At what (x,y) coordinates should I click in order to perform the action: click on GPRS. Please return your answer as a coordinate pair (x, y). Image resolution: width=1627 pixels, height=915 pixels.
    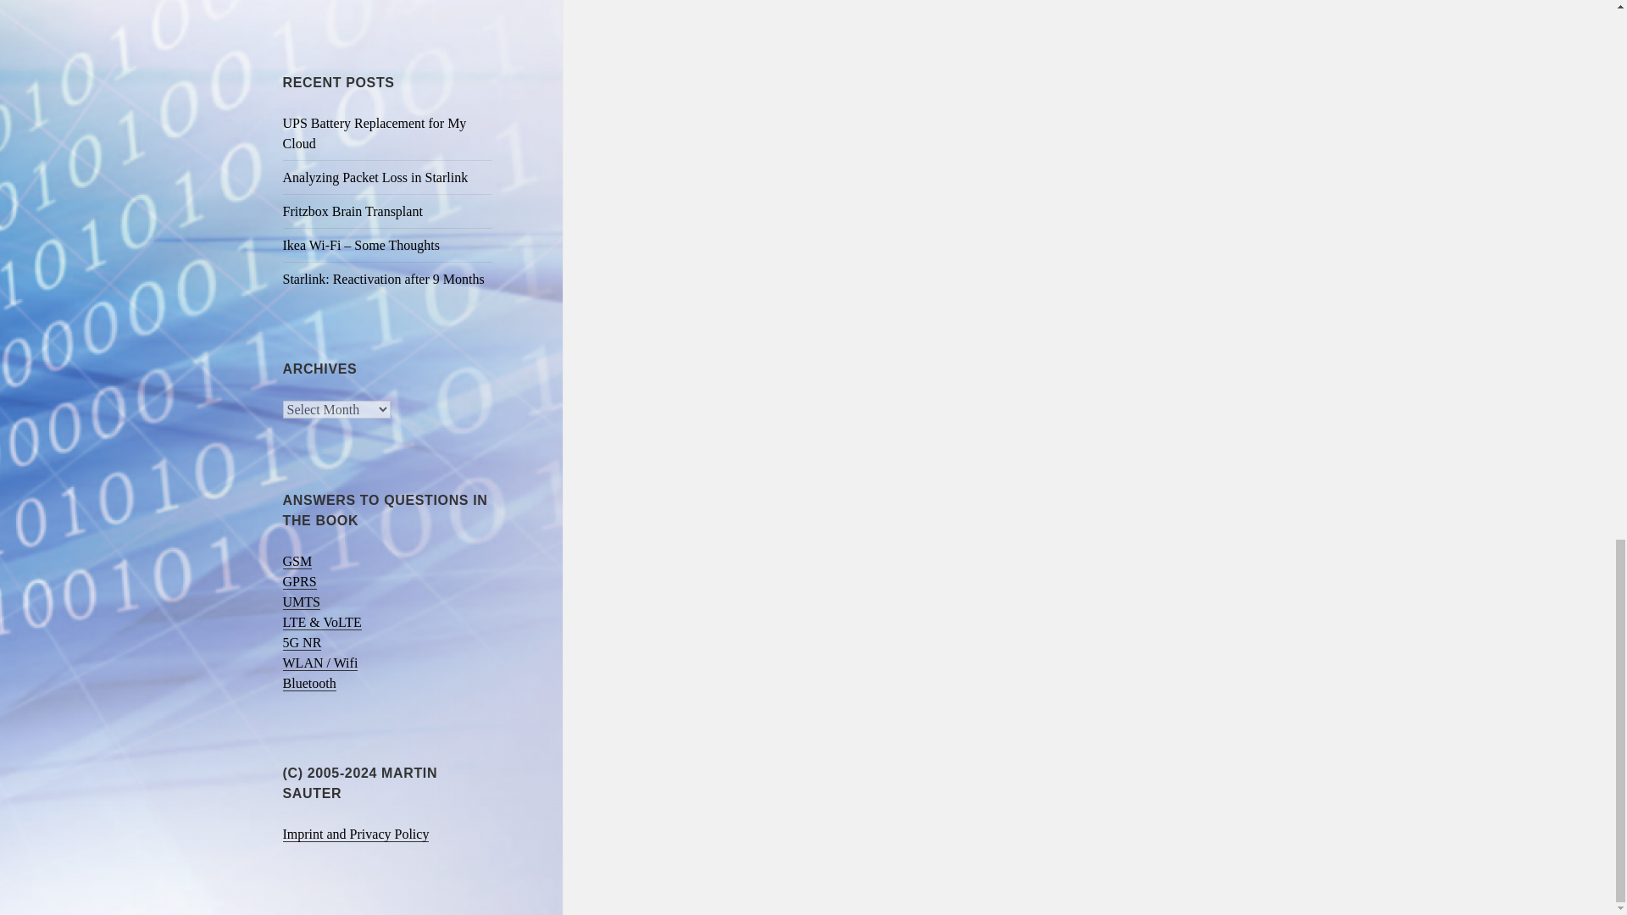
    Looking at the image, I should click on (300, 581).